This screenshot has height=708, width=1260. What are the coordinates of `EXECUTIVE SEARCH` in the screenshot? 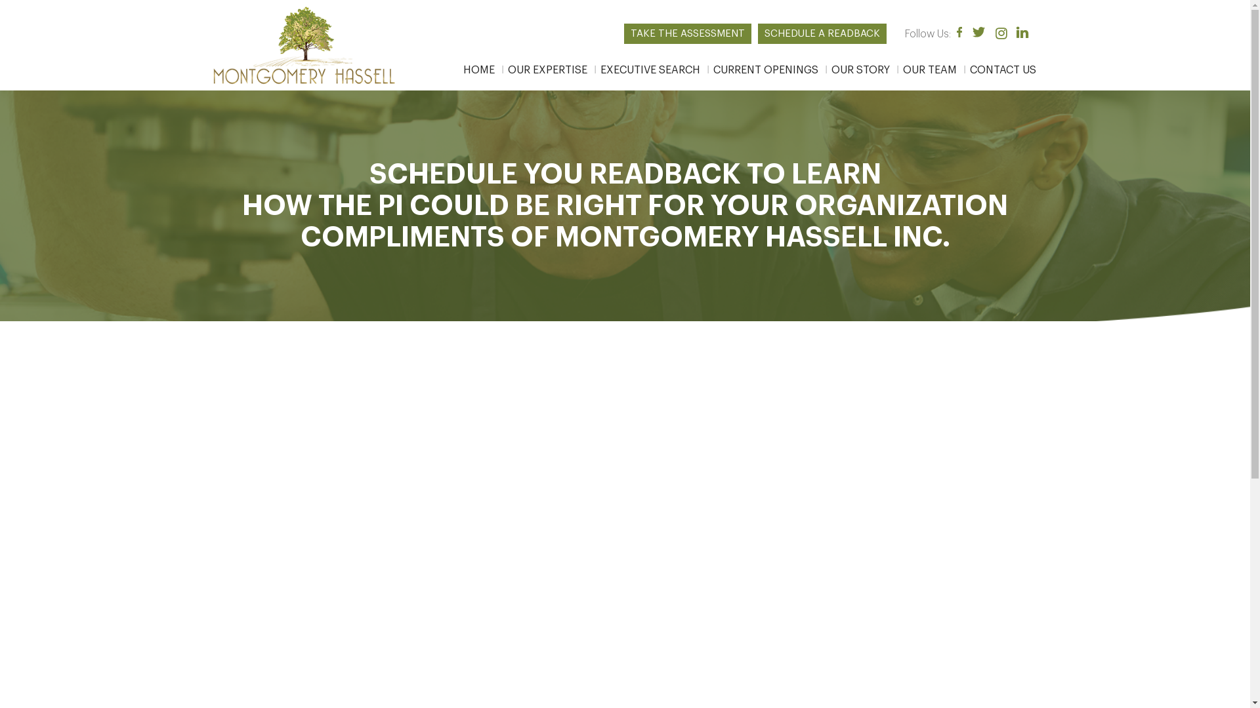 It's located at (655, 70).